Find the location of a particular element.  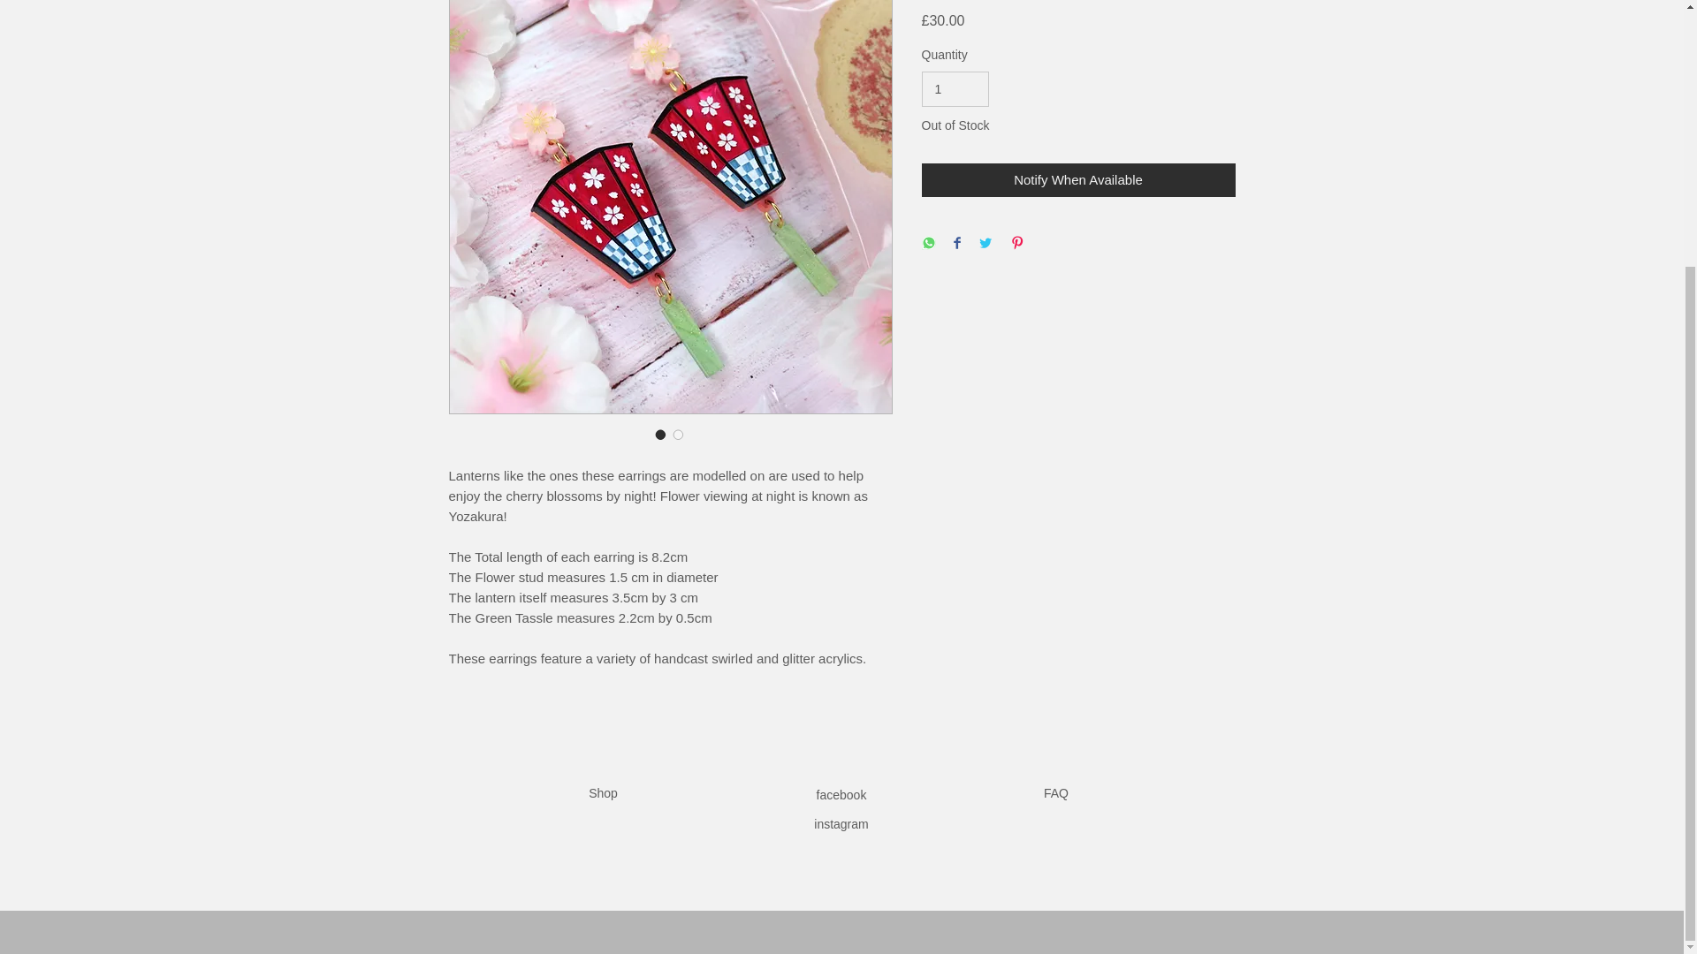

Notify When Available is located at coordinates (1078, 180).